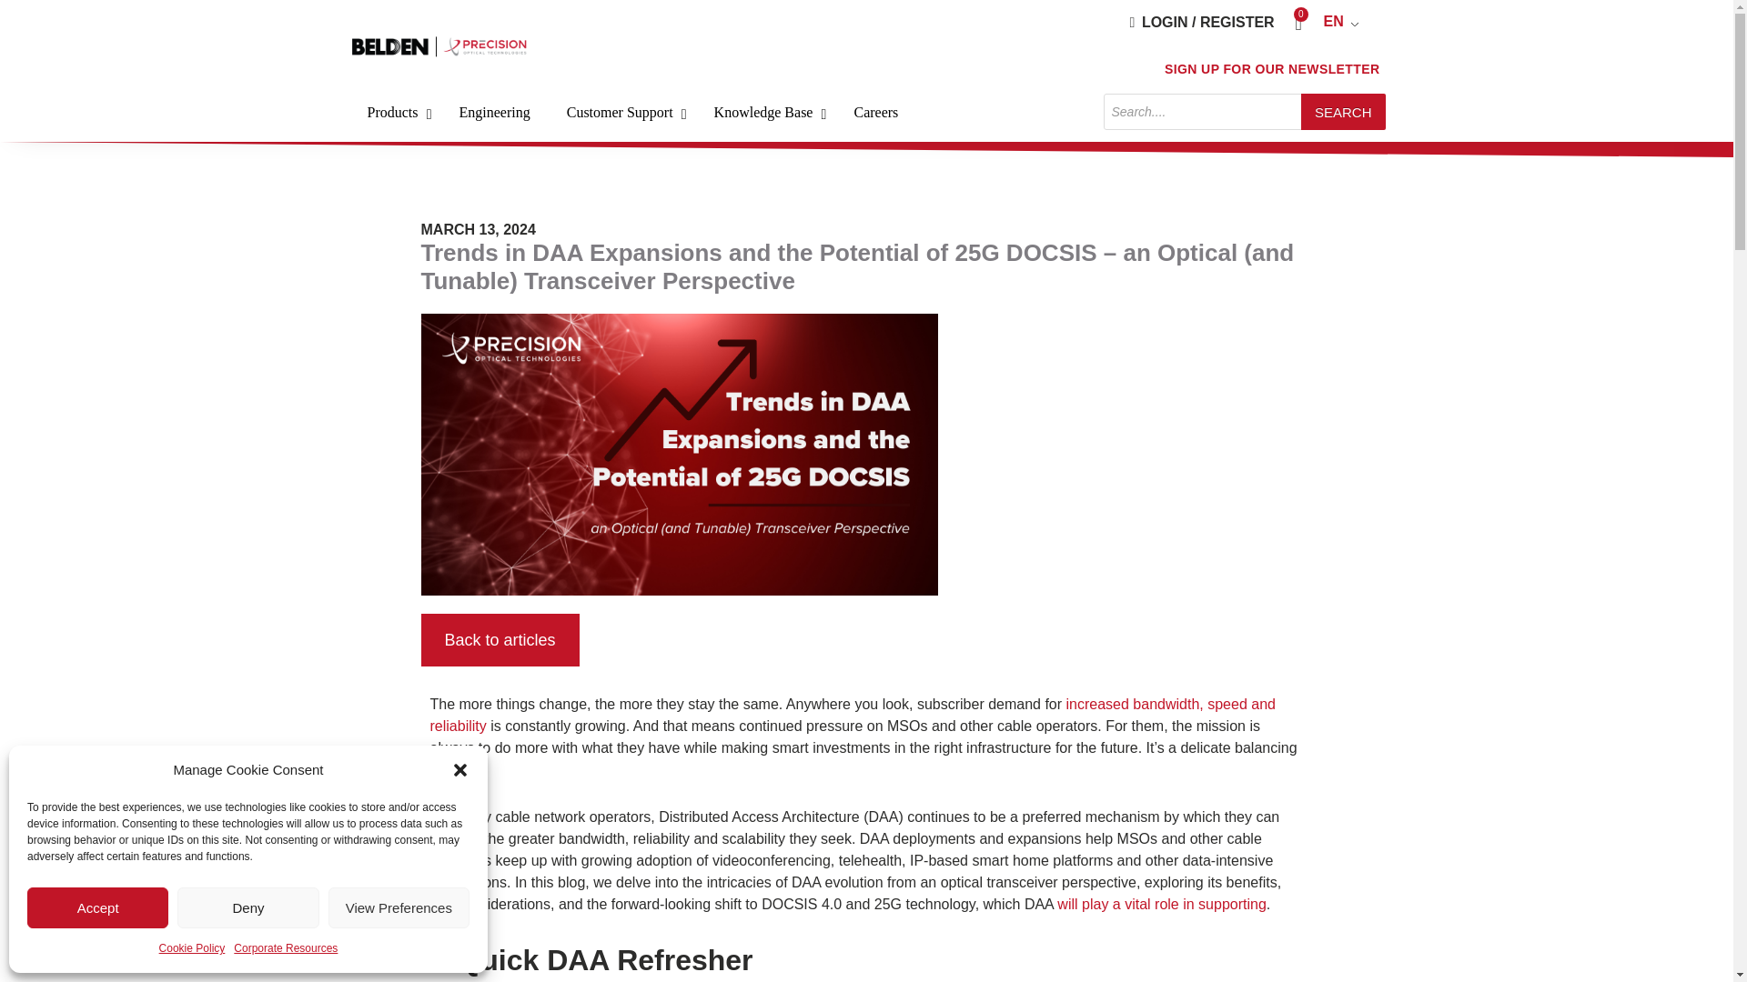  What do you see at coordinates (97, 907) in the screenshot?
I see `Accept` at bounding box center [97, 907].